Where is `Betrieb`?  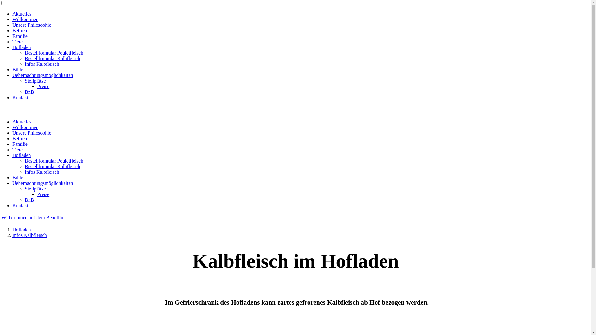 Betrieb is located at coordinates (20, 30).